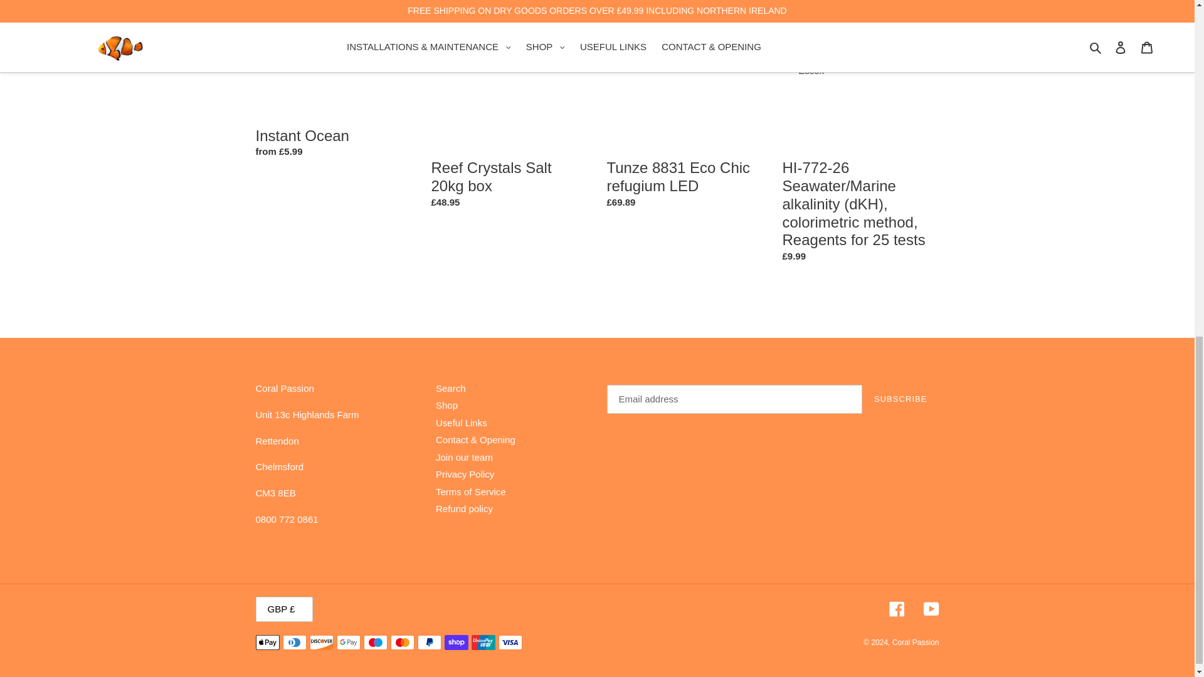 Image resolution: width=1204 pixels, height=677 pixels. I want to click on Maestro, so click(375, 642).